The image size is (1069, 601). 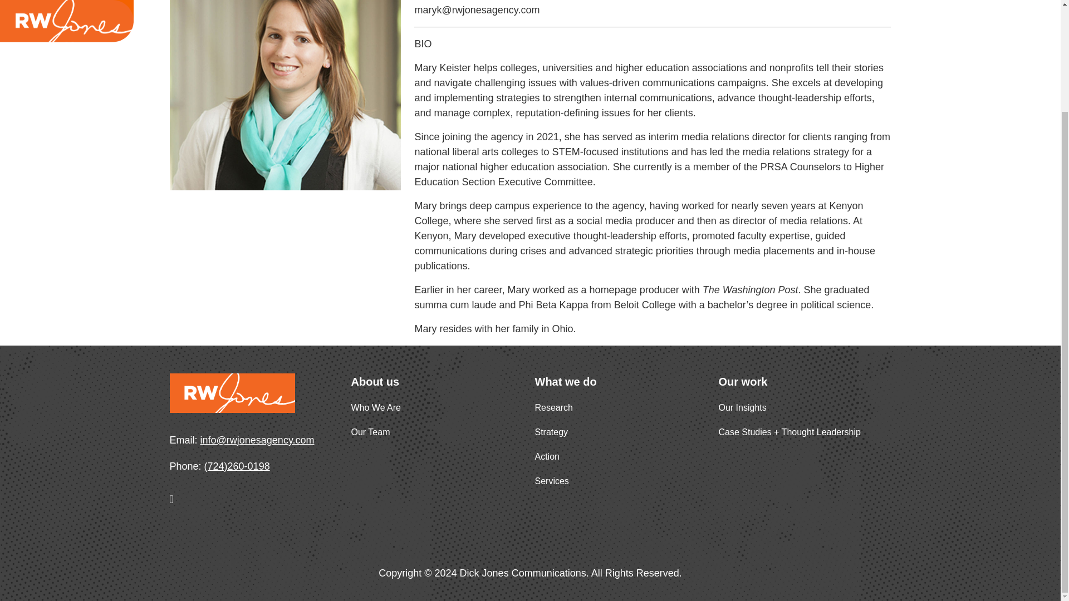 I want to click on Strategy, so click(x=551, y=432).